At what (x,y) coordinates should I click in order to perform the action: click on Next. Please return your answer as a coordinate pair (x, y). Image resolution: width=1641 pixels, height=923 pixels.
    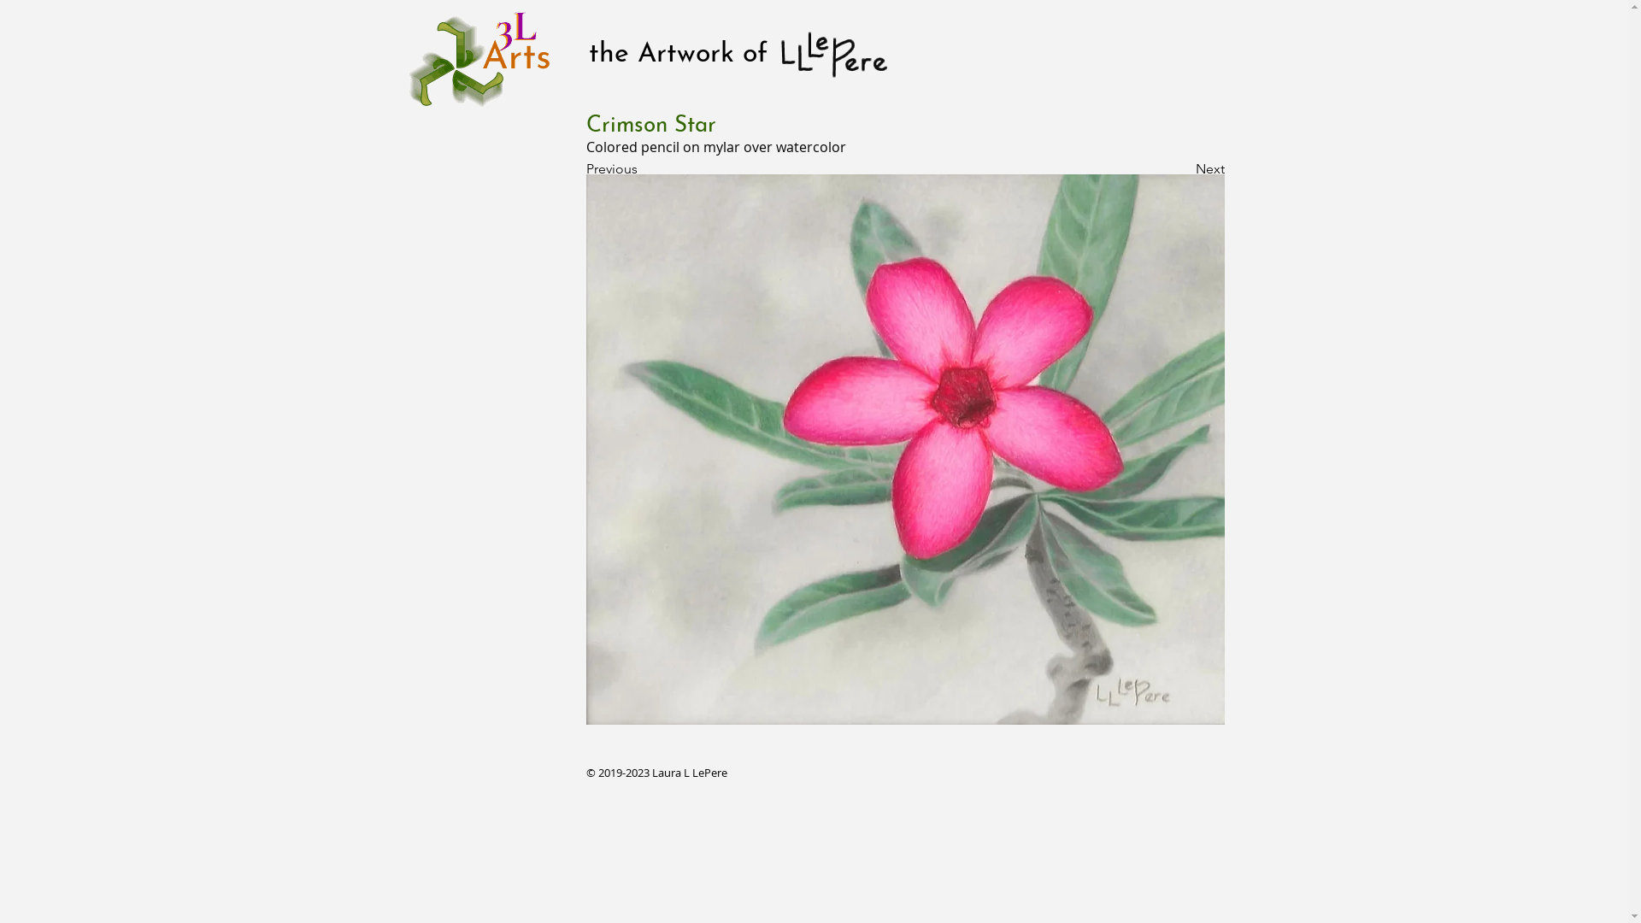
    Looking at the image, I should click on (1181, 169).